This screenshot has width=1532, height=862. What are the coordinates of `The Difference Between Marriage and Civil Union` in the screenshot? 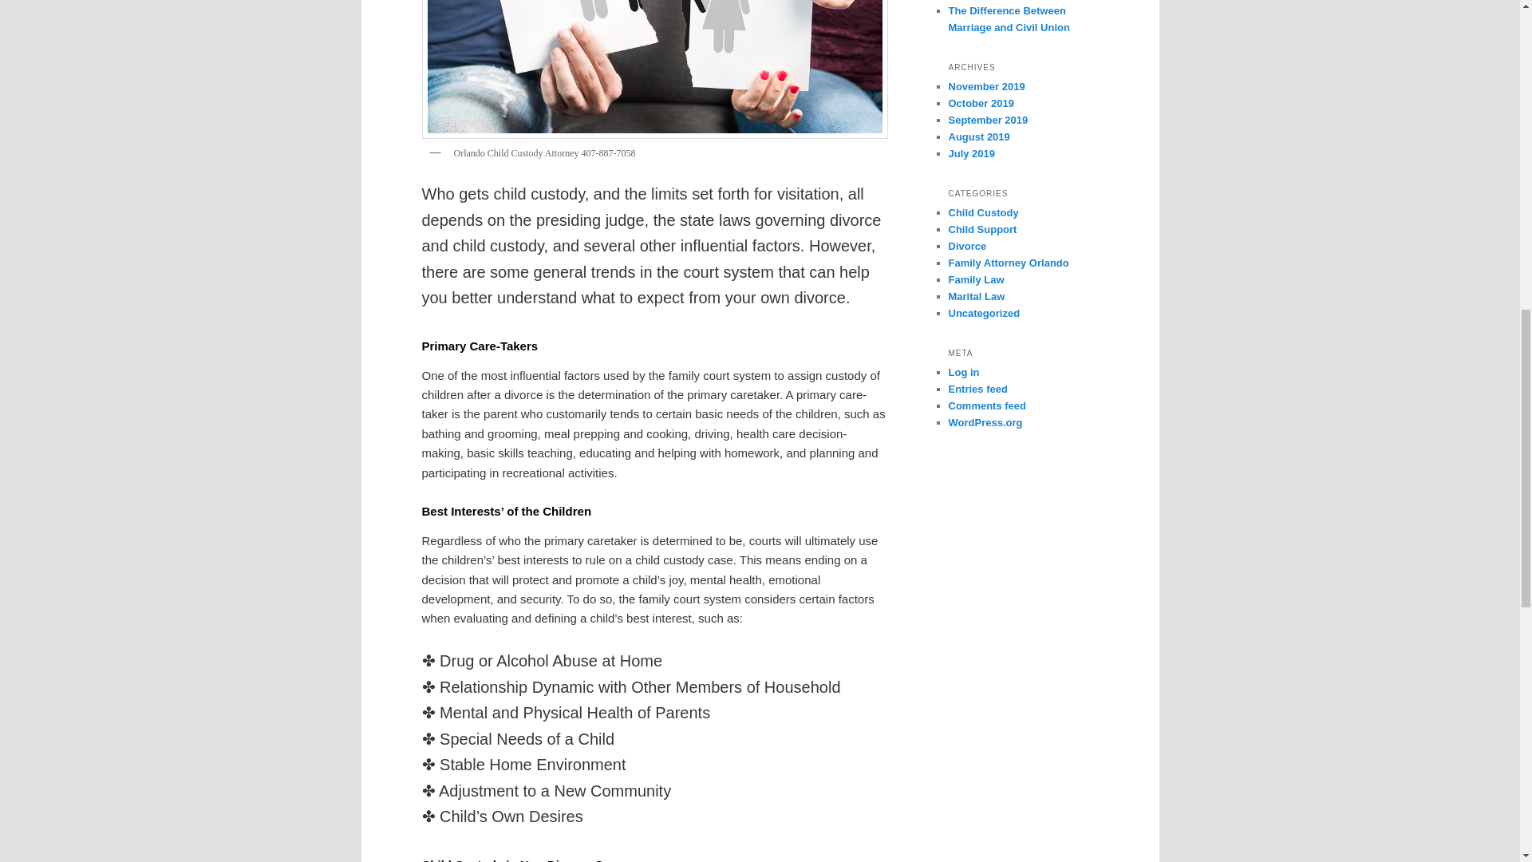 It's located at (1009, 19).